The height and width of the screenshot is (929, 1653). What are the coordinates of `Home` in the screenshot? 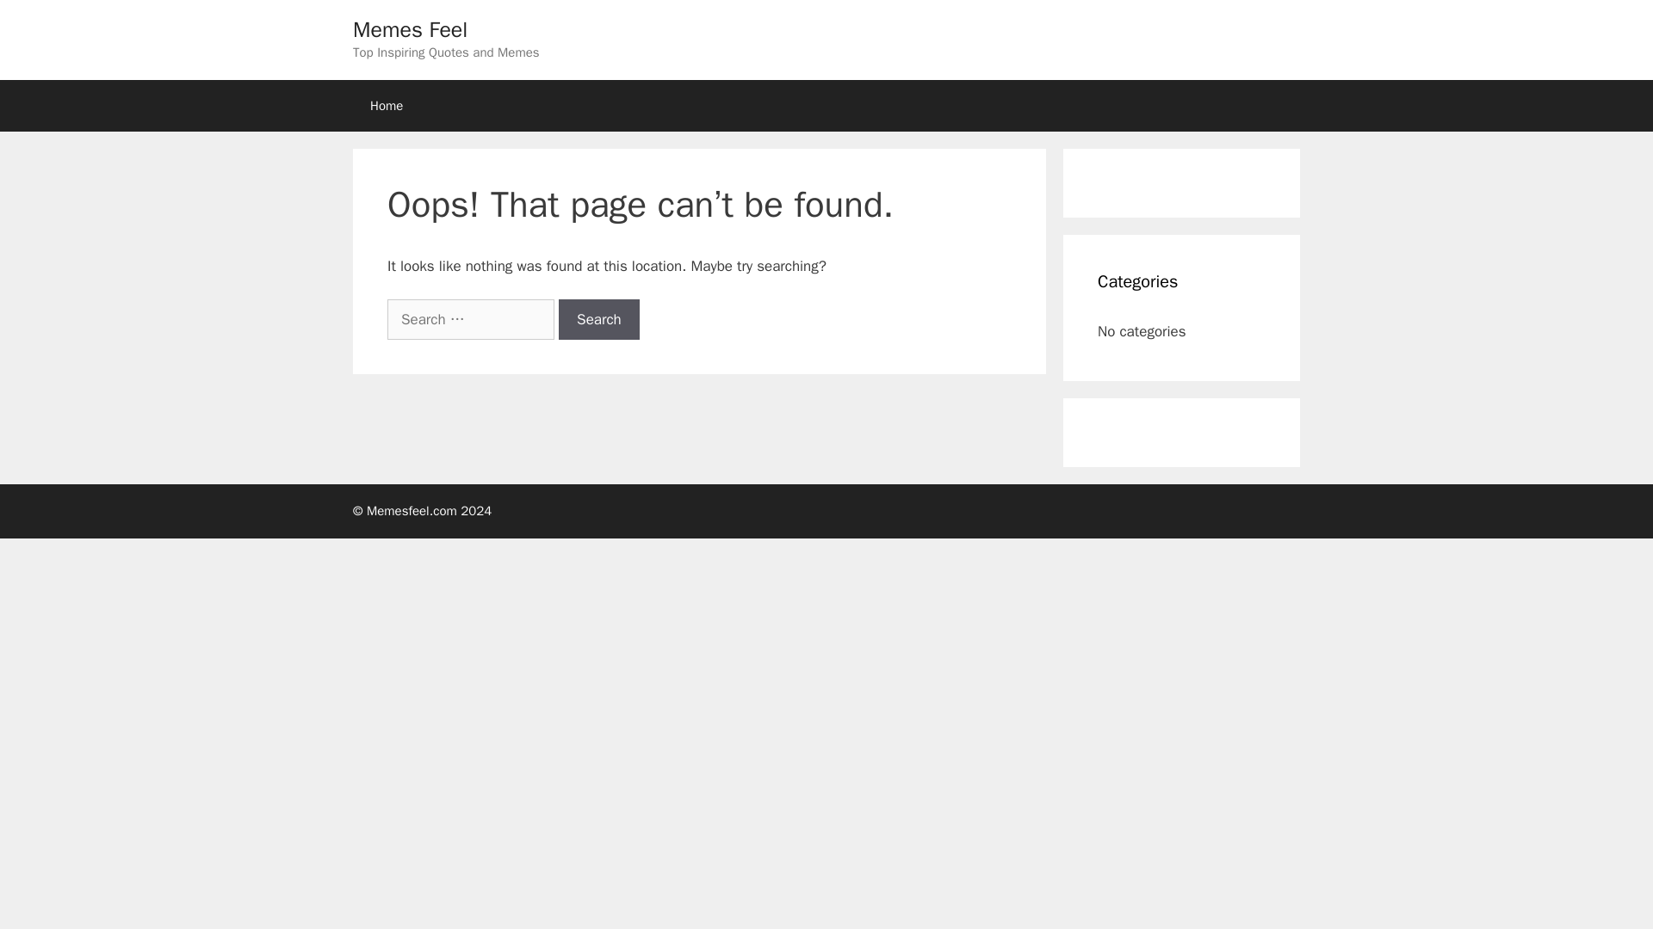 It's located at (386, 105).